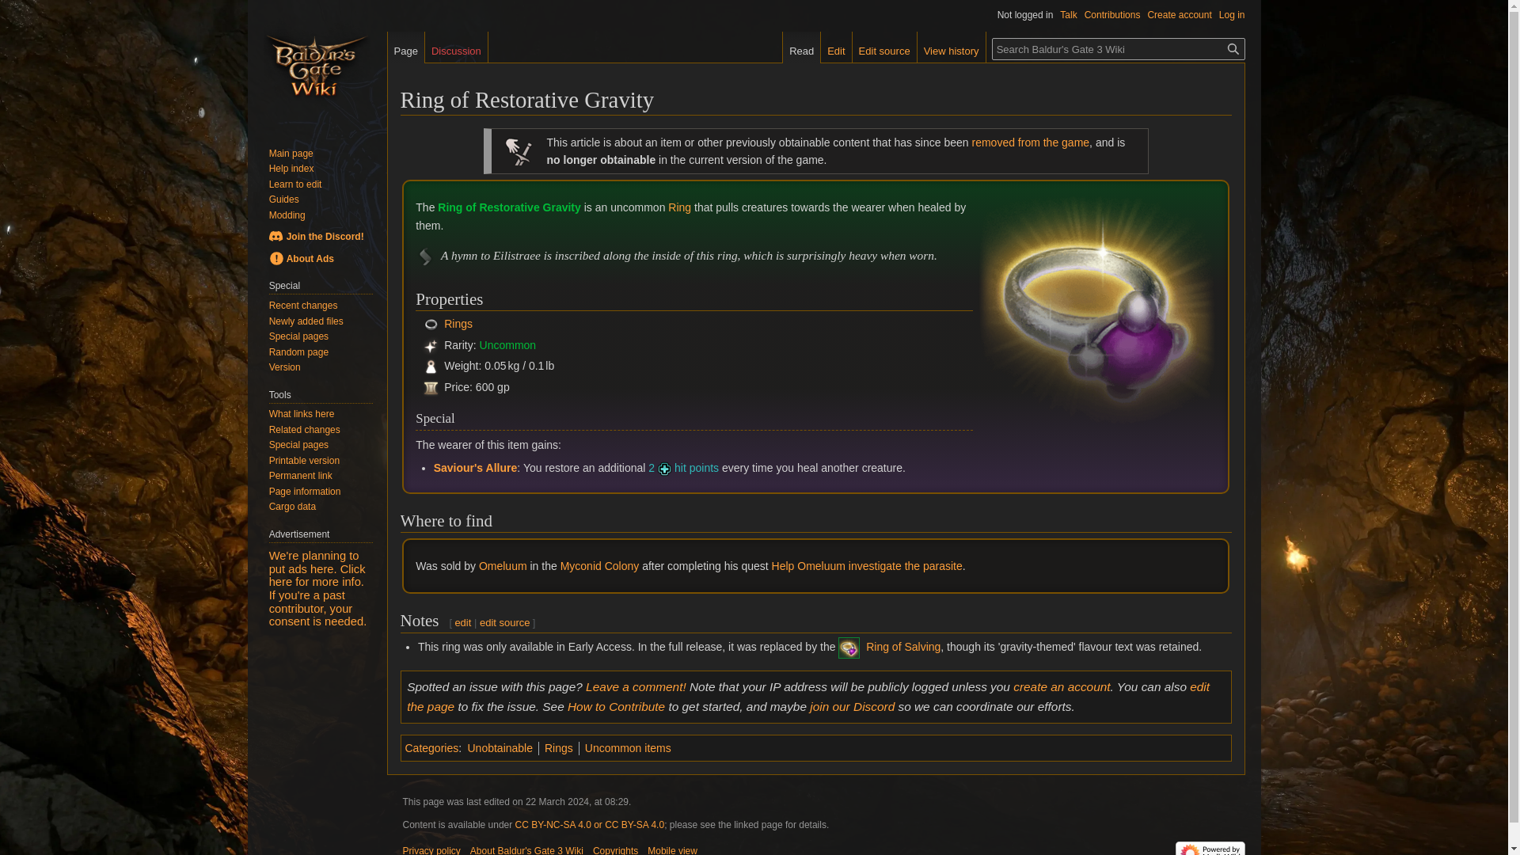 The height and width of the screenshot is (855, 1520). What do you see at coordinates (636, 686) in the screenshot?
I see `Leave a comment!` at bounding box center [636, 686].